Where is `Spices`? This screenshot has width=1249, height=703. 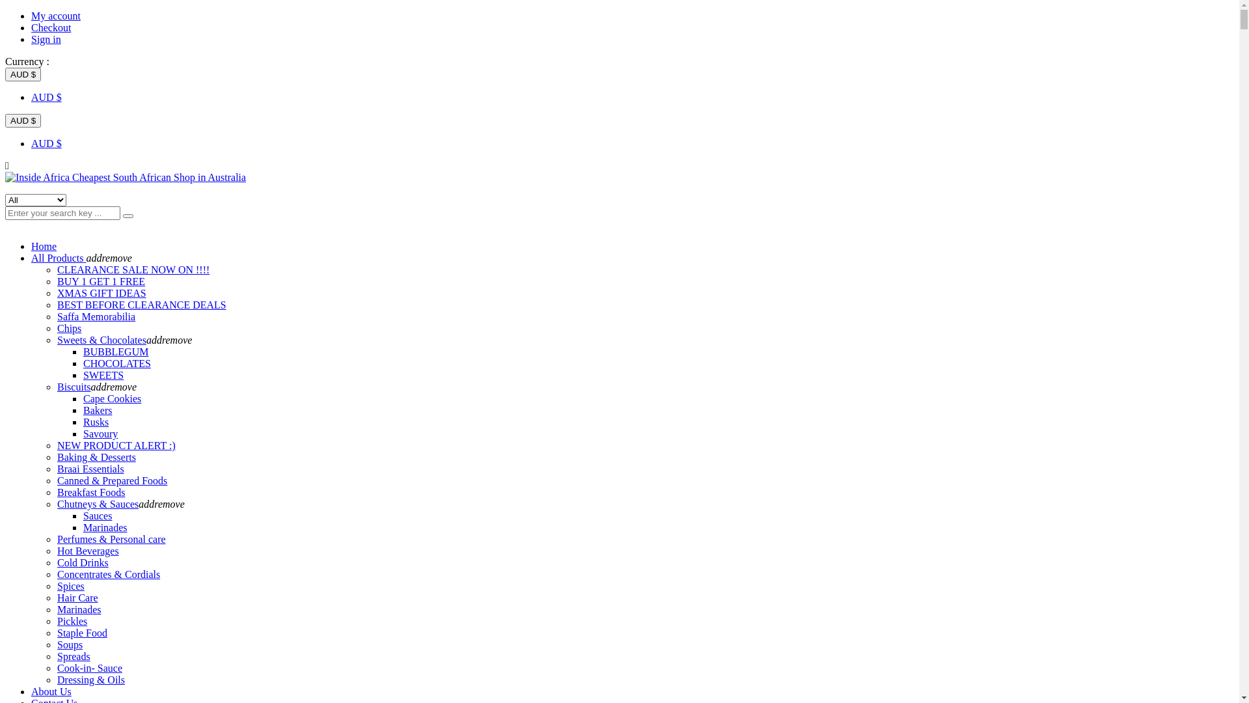 Spices is located at coordinates (71, 586).